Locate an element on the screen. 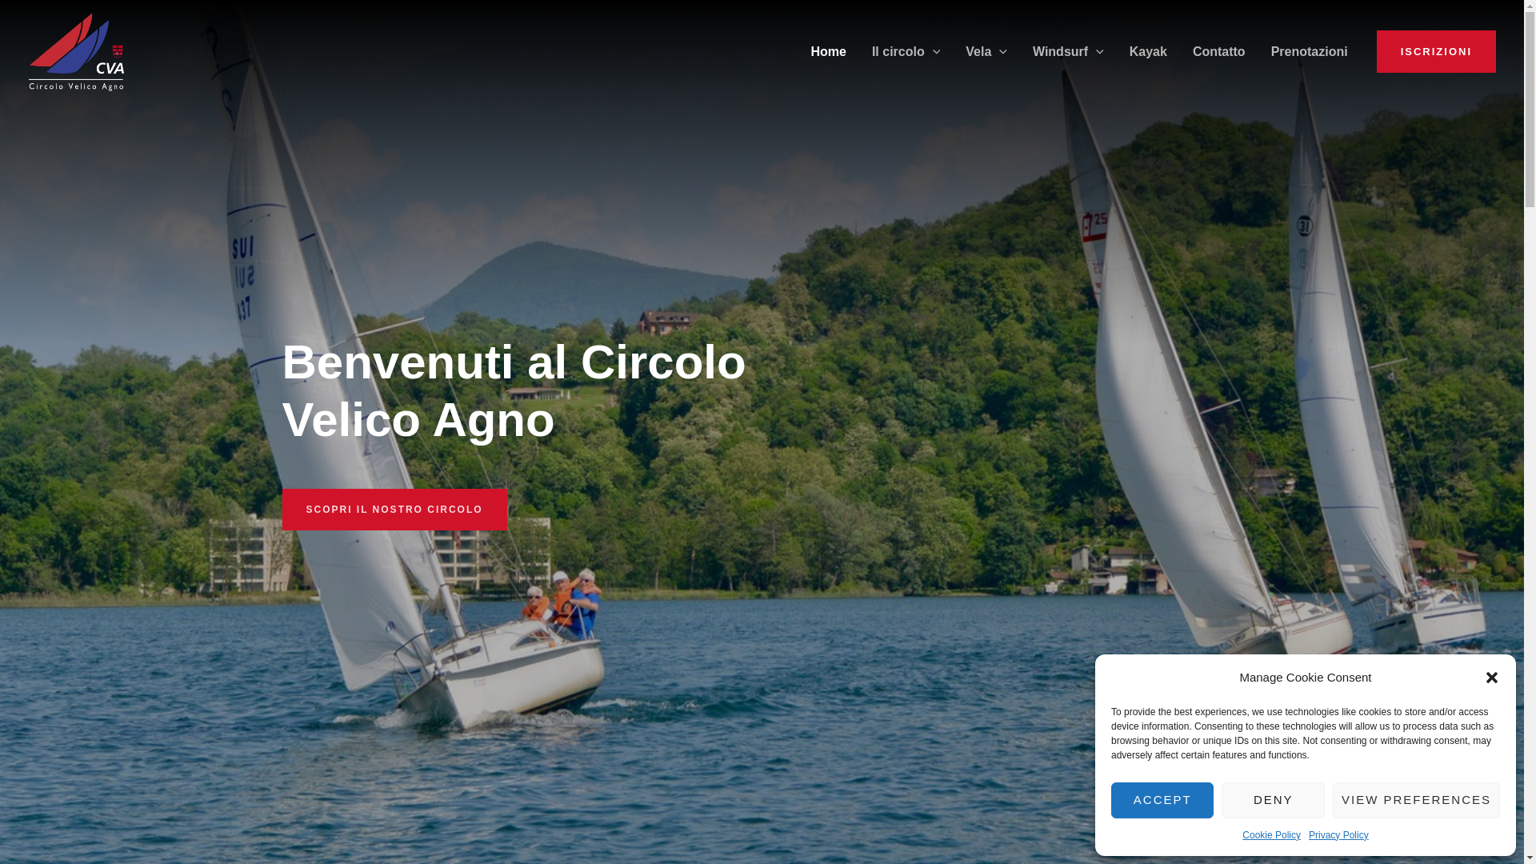 The image size is (1536, 864). ACCEPT is located at coordinates (1162, 800).